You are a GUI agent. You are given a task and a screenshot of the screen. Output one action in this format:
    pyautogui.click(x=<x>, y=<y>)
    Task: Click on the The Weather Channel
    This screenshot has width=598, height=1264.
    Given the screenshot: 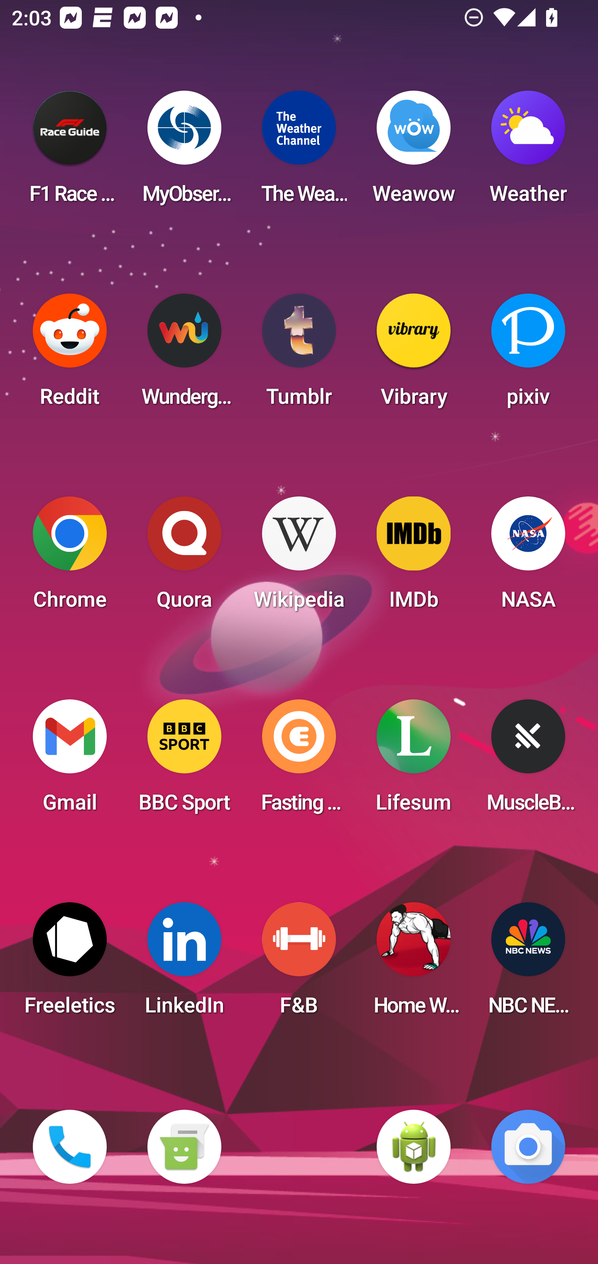 What is the action you would take?
    pyautogui.click(x=299, y=152)
    